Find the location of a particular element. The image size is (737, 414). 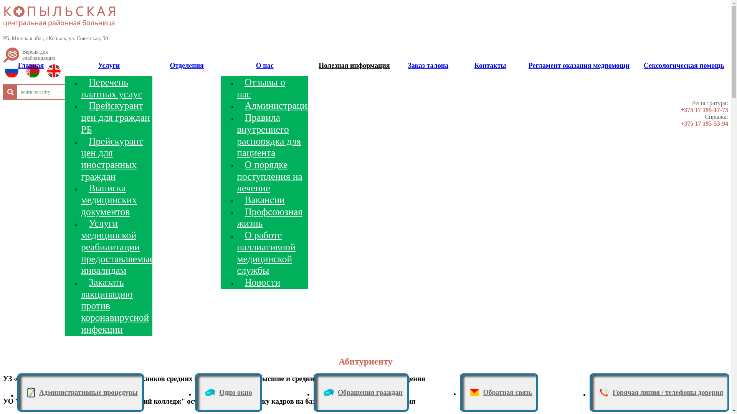

Belarusian is located at coordinates (35, 73).